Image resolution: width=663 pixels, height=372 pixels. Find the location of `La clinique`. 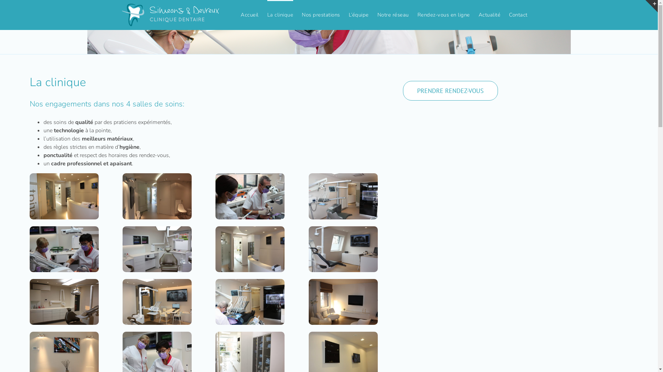

La clinique is located at coordinates (343, 177).